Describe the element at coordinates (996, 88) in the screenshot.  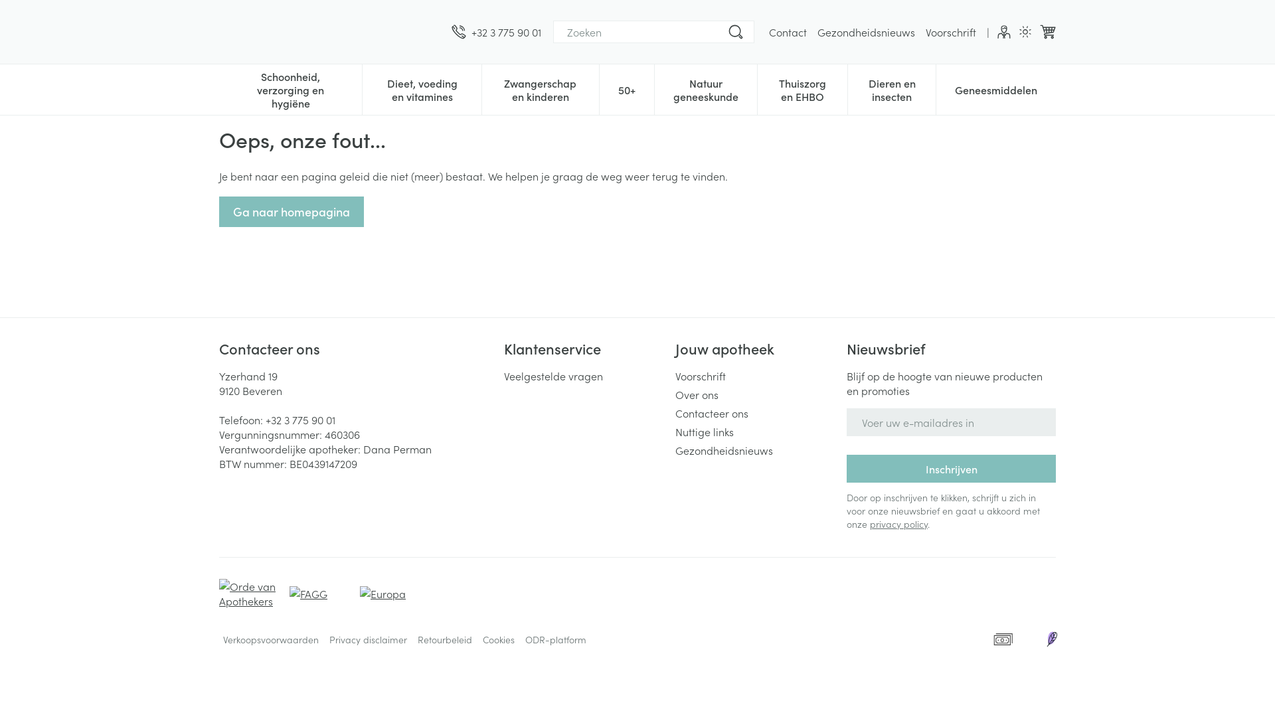
I see `Geneesmiddelen` at that location.